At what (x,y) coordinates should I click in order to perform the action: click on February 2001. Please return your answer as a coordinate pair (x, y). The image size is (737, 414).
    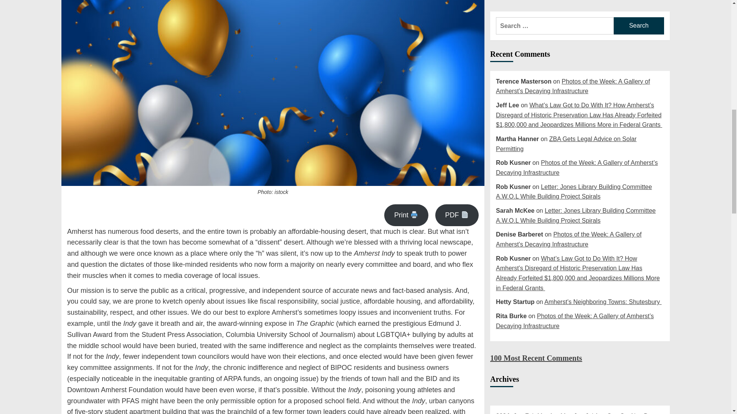
    Looking at the image, I should click on (530, 113).